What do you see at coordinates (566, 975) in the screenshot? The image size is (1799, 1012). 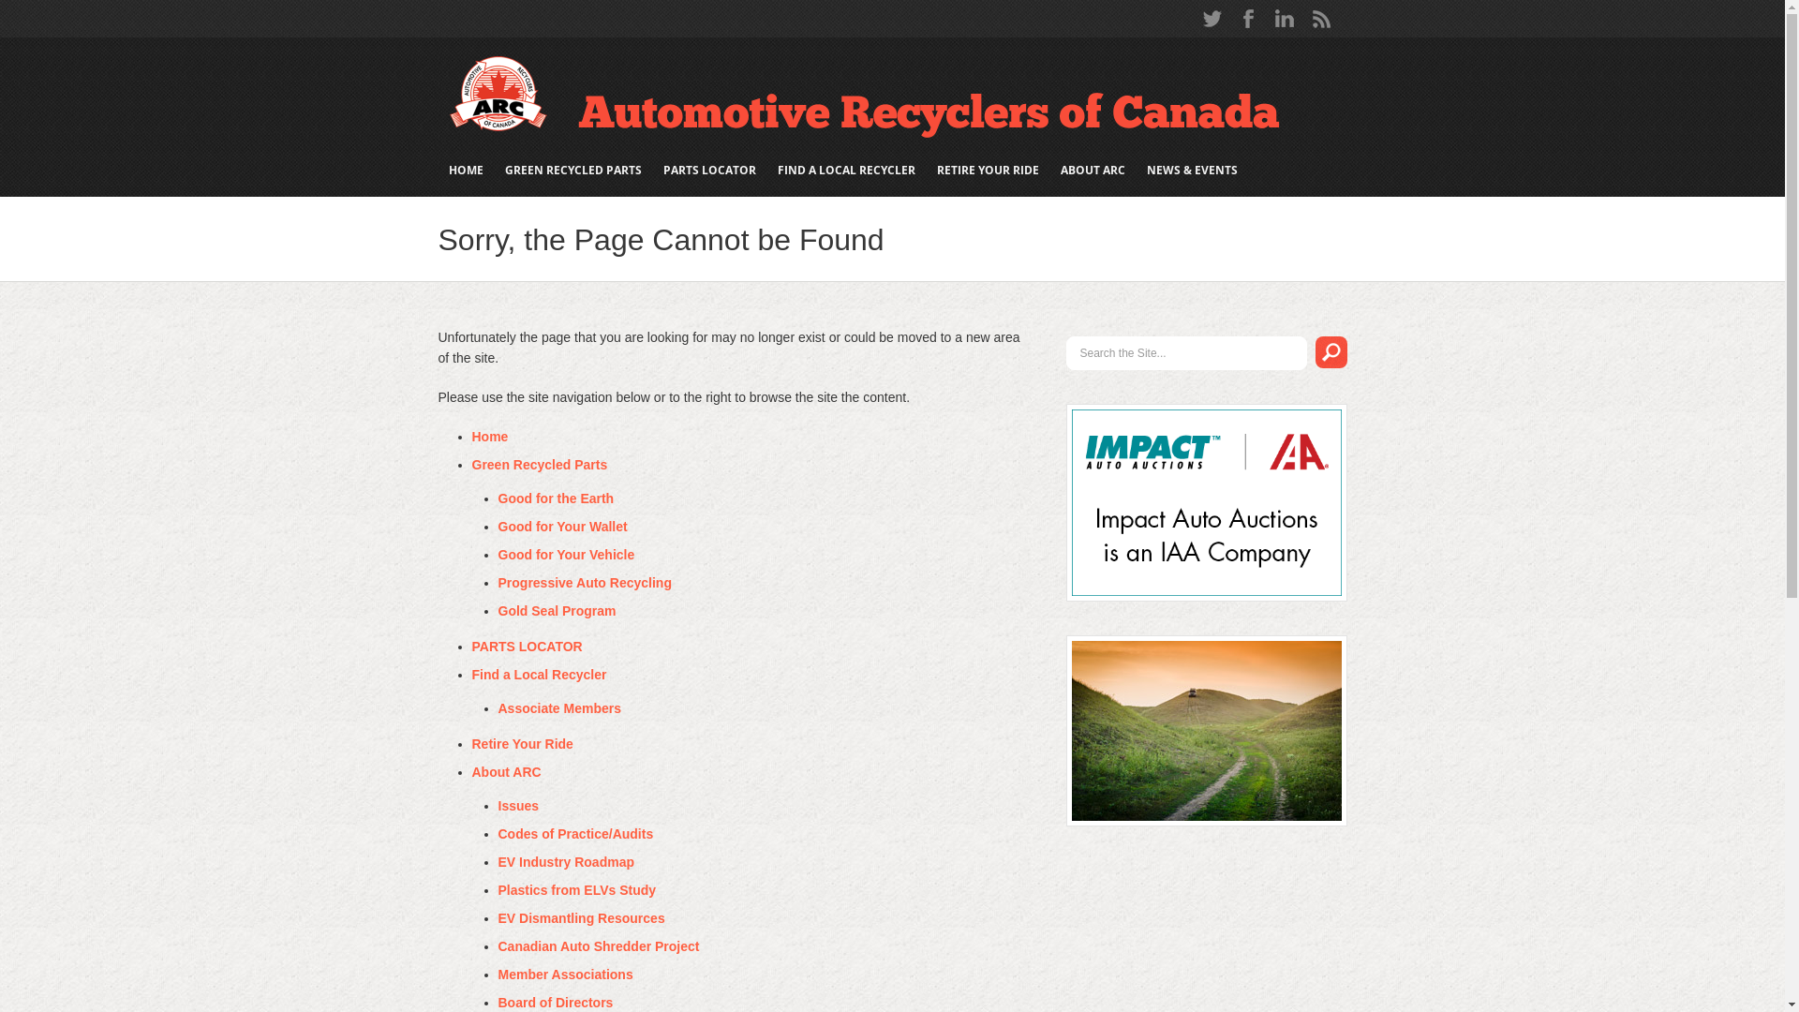 I see `Member Associations` at bounding box center [566, 975].